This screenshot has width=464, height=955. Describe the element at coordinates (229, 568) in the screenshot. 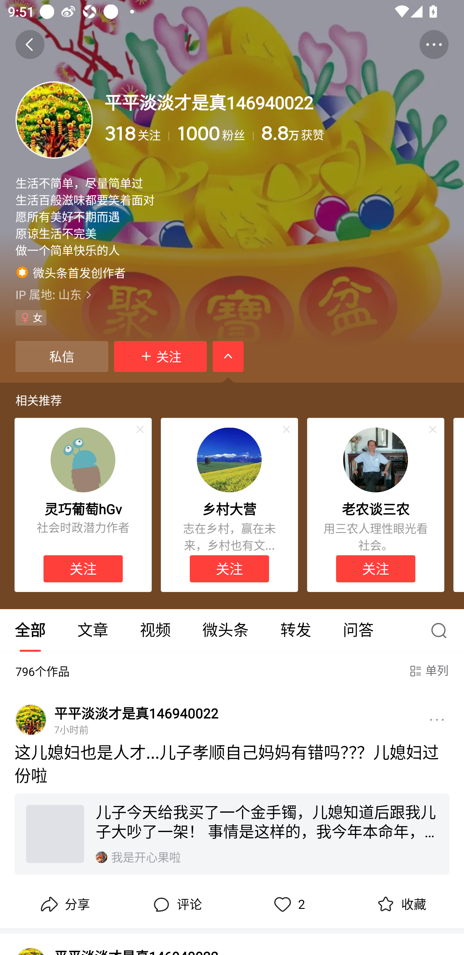

I see `关注` at that location.